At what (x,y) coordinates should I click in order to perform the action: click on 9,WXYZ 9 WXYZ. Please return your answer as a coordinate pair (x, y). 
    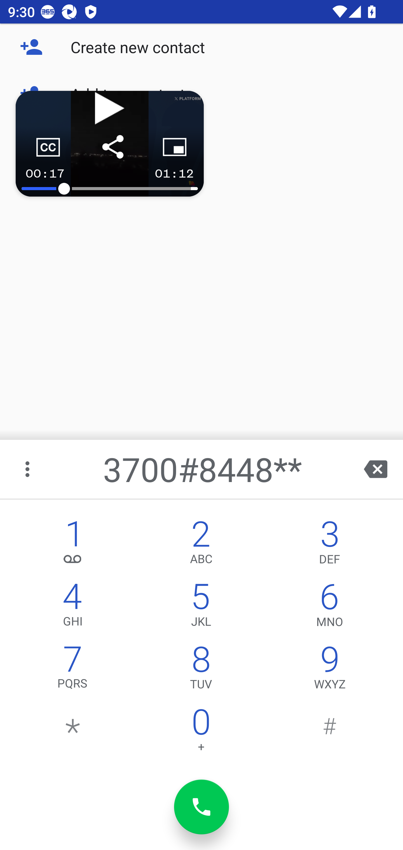
    Looking at the image, I should click on (330, 670).